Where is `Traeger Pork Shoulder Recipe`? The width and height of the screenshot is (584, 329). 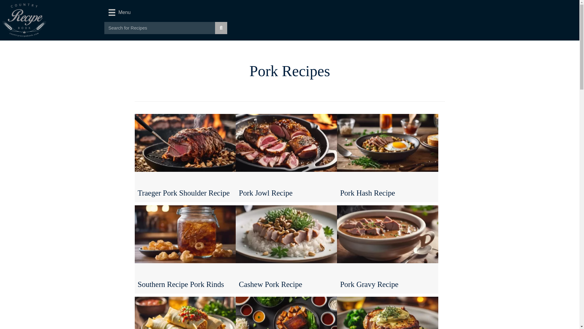 Traeger Pork Shoulder Recipe is located at coordinates (185, 158).